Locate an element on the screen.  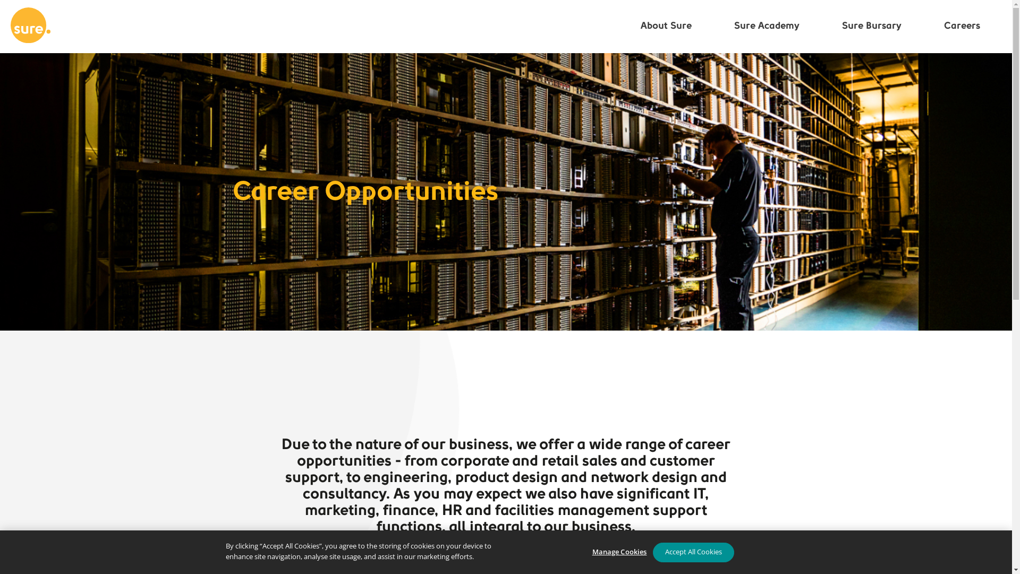
Manage Cookies is located at coordinates (619, 552).